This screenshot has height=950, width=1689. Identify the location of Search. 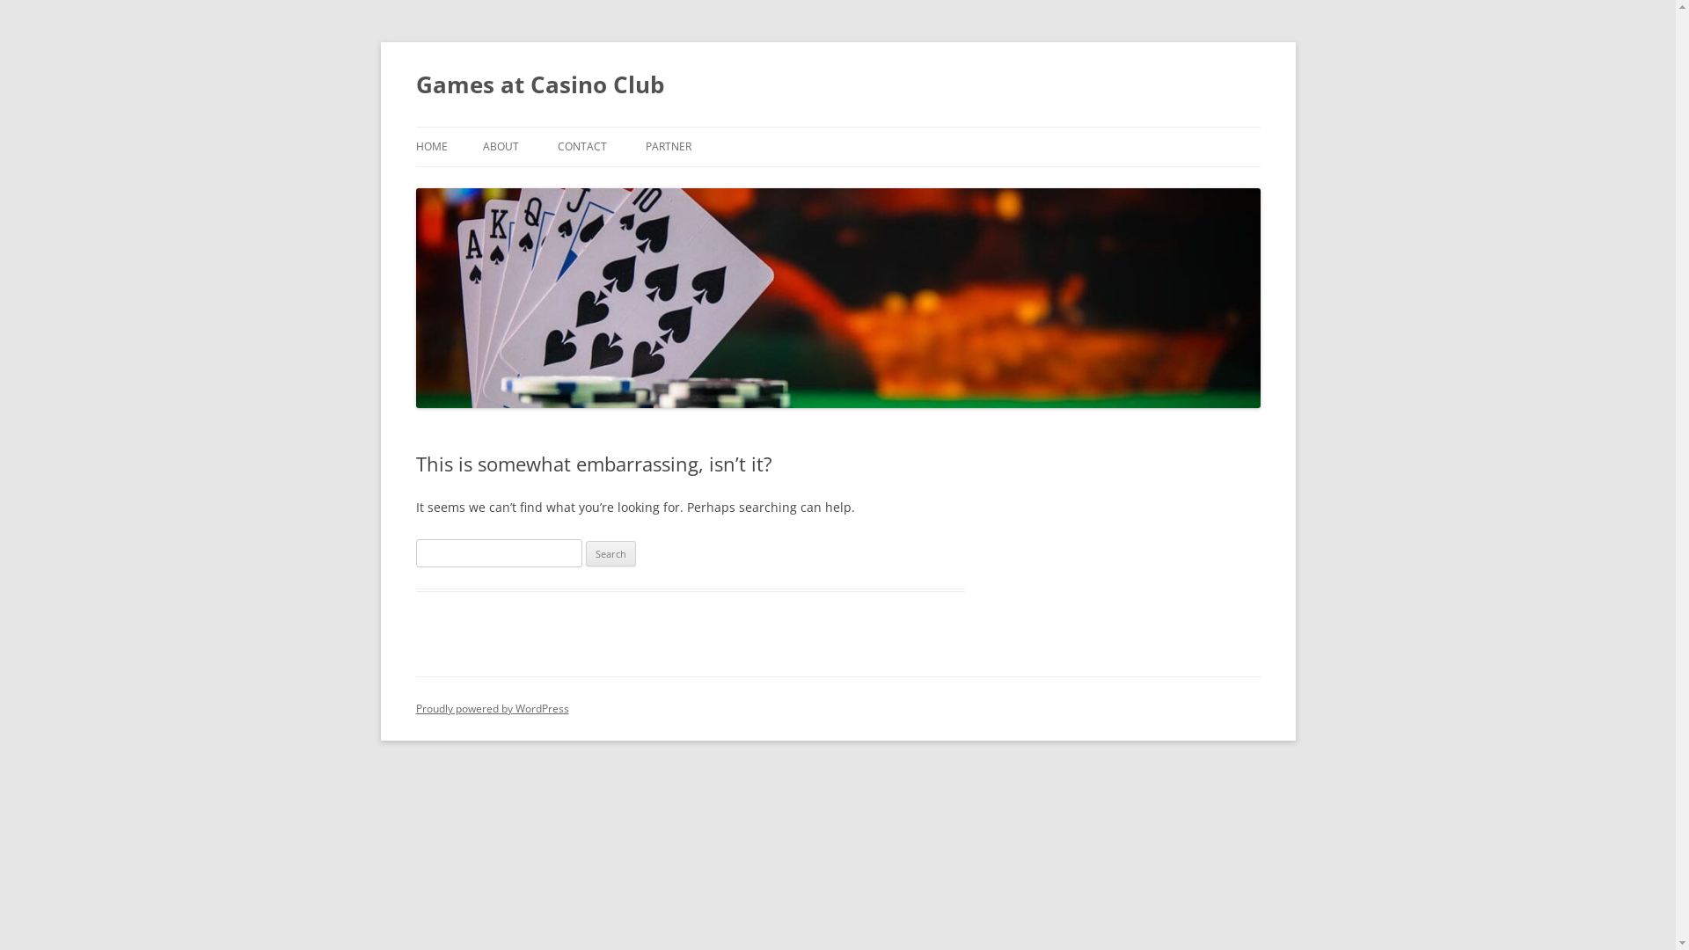
(611, 553).